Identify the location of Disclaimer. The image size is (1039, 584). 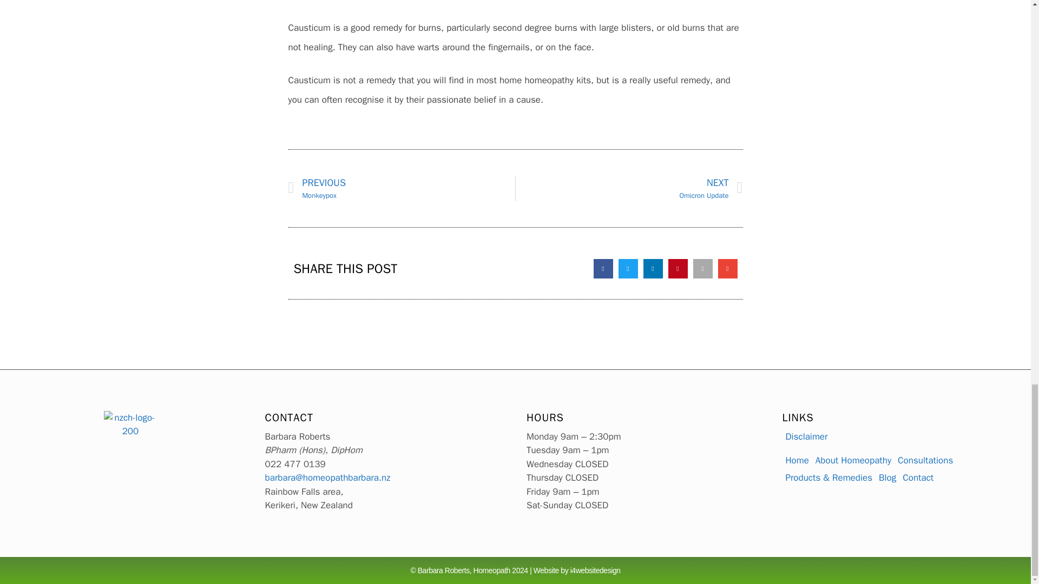
(806, 436).